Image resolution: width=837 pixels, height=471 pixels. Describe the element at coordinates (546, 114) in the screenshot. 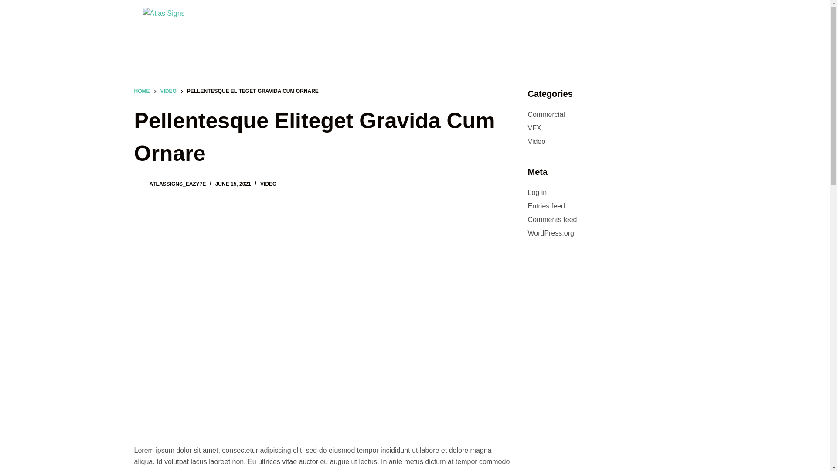

I see `Commercial` at that location.